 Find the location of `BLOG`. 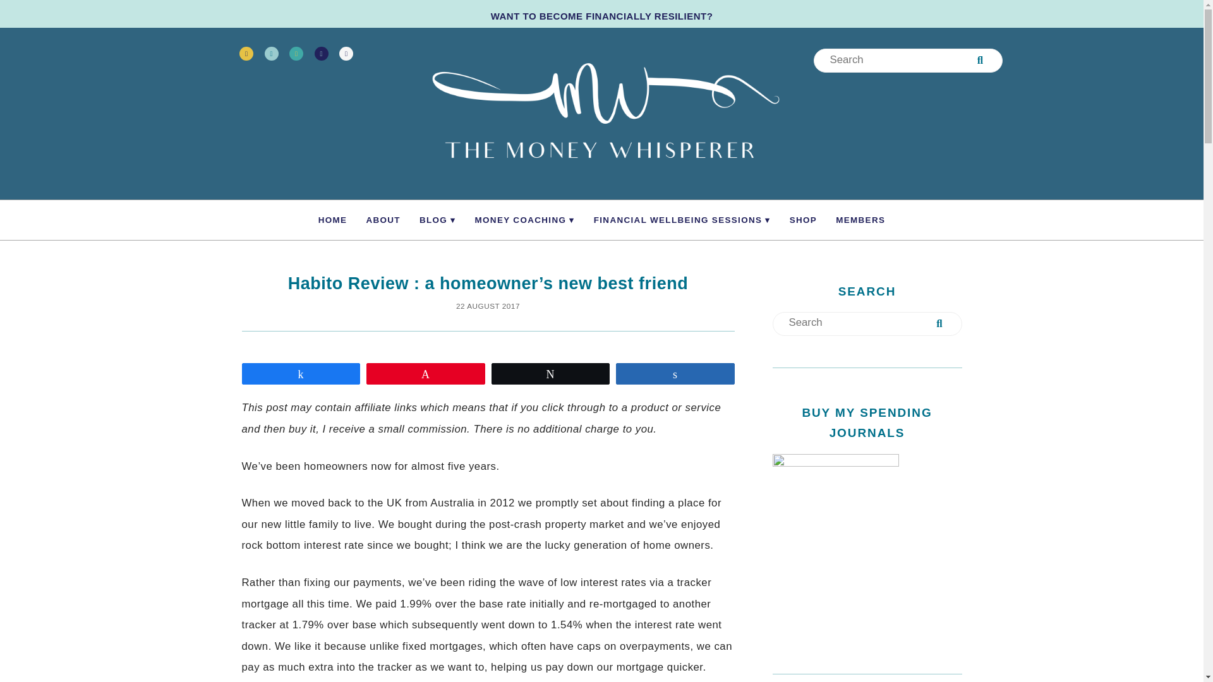

BLOG is located at coordinates (437, 220).